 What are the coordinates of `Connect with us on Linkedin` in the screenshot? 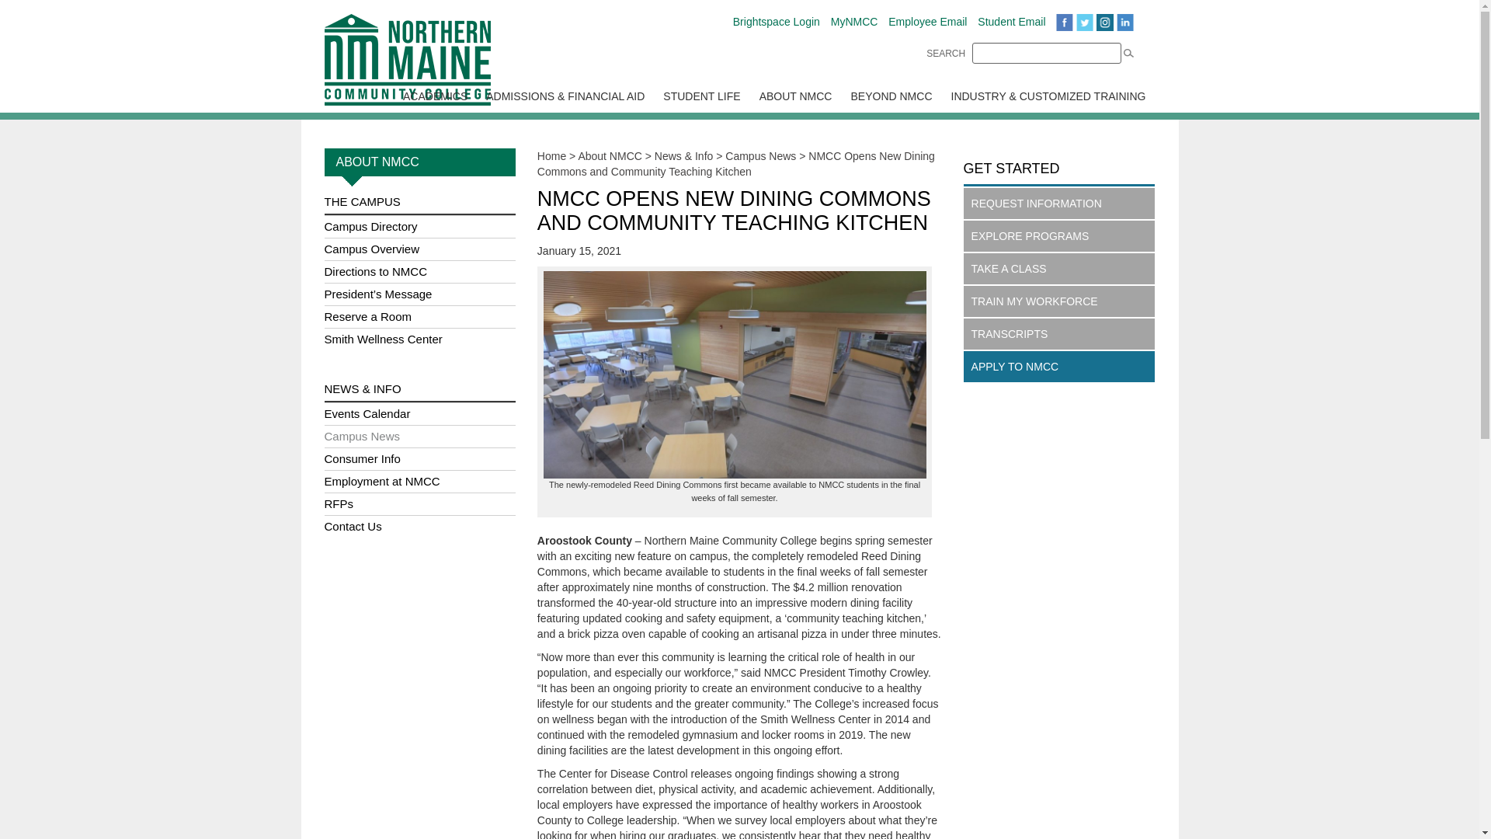 It's located at (1124, 22).